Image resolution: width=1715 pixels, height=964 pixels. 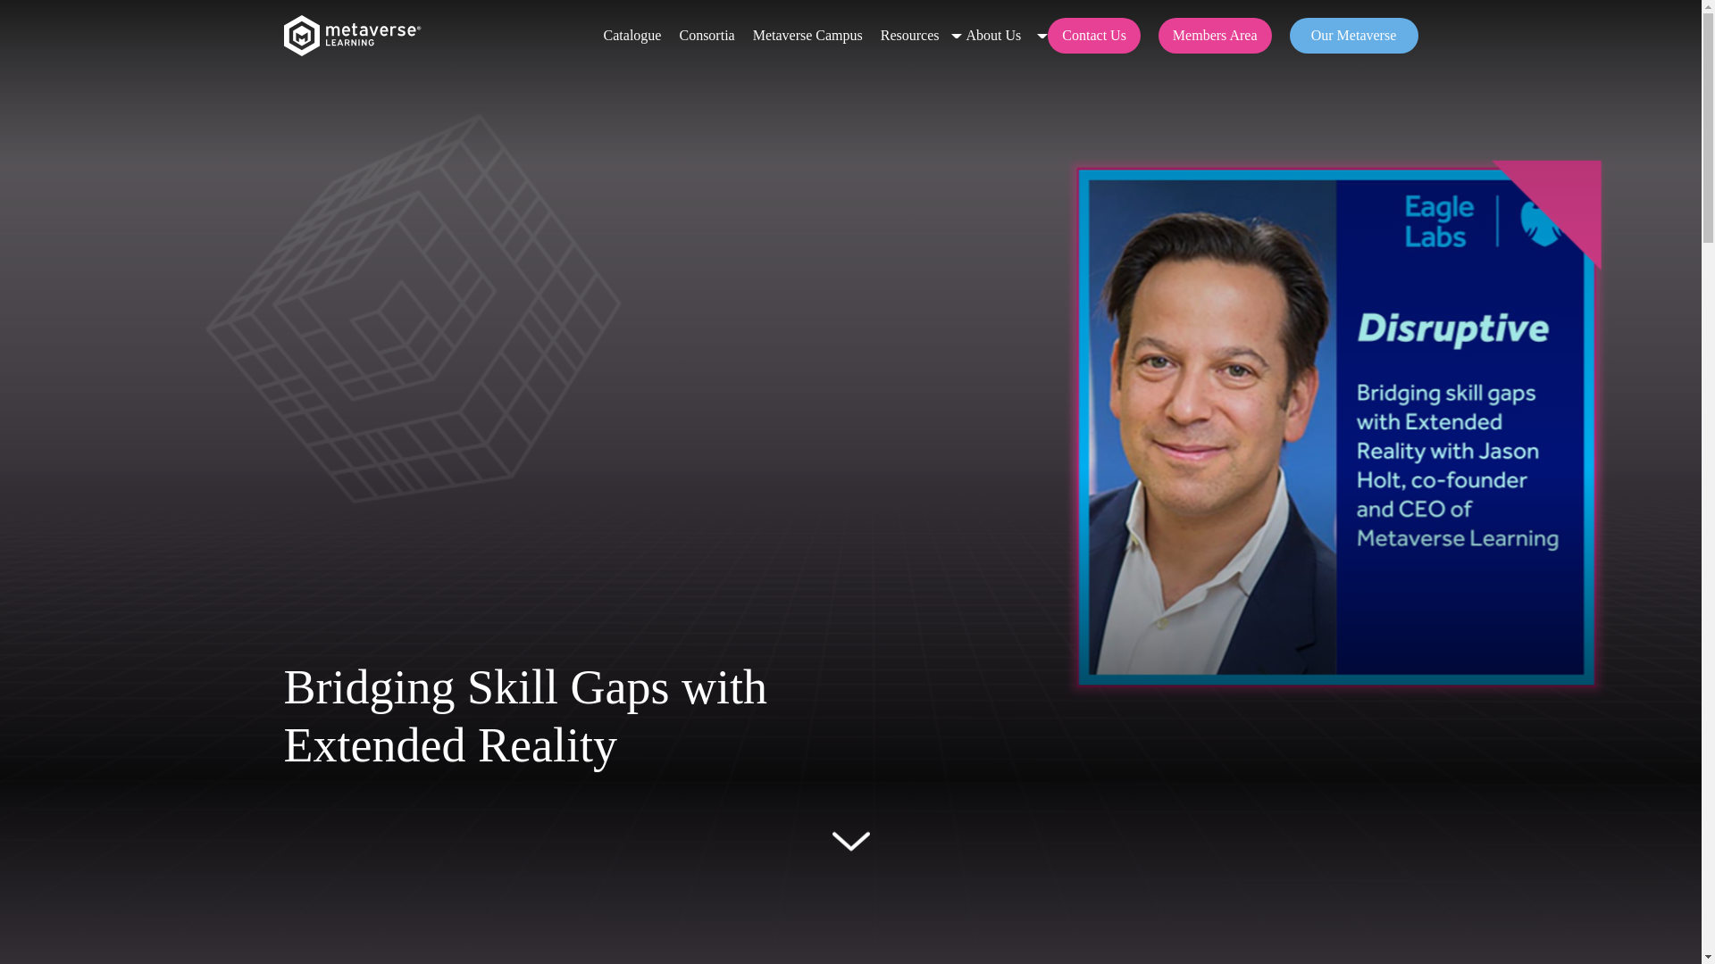 I want to click on Members Area, so click(x=1215, y=36).